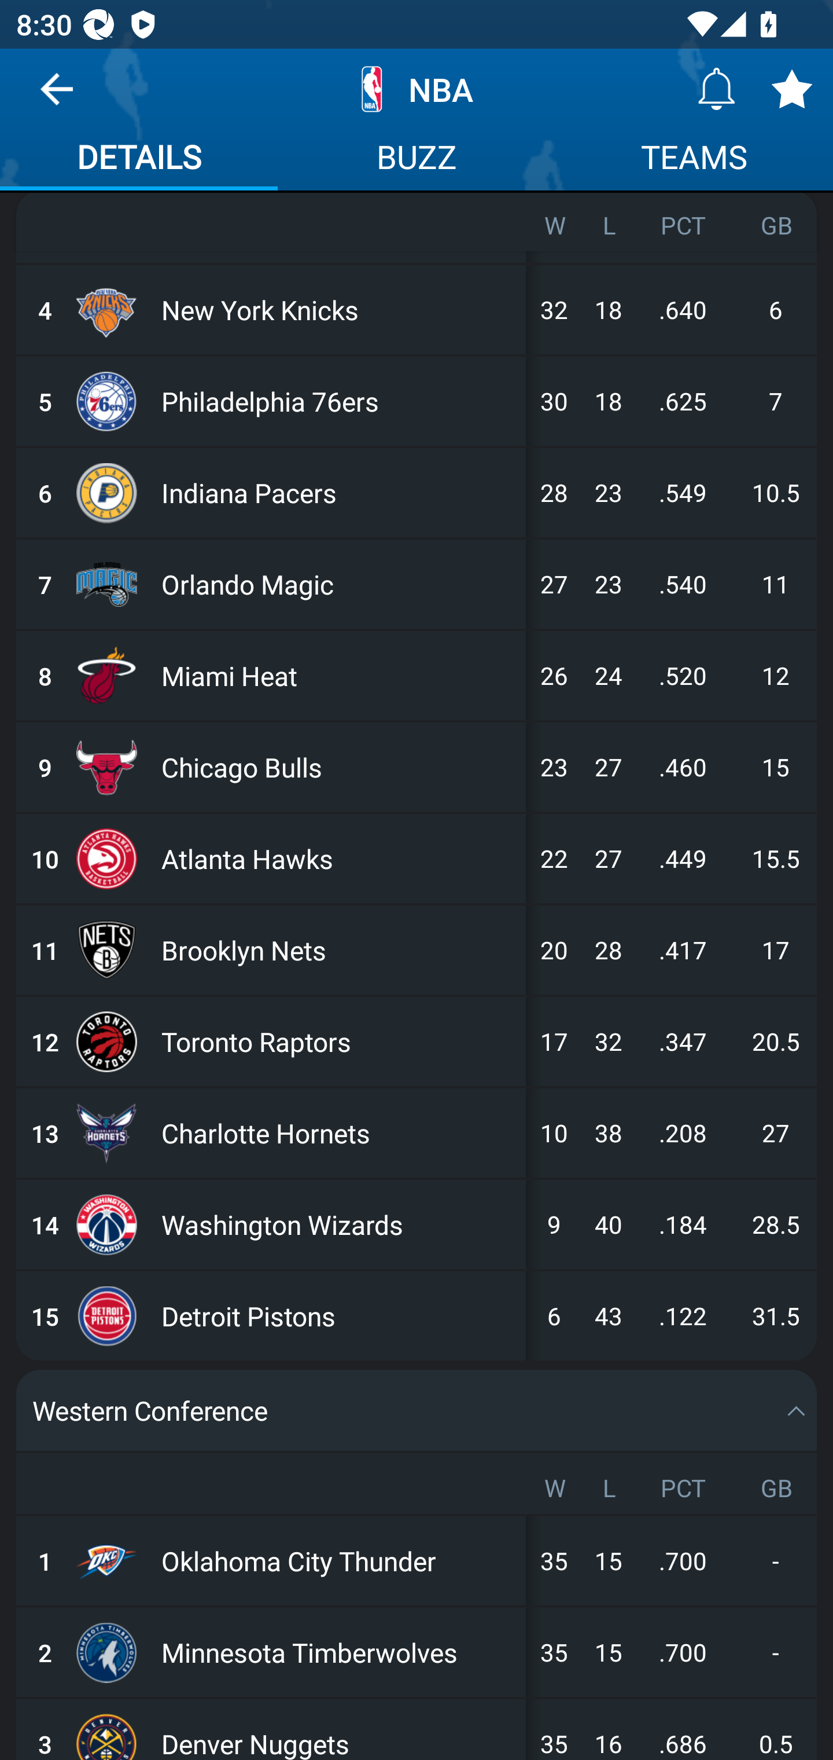 This screenshot has height=1760, width=833. What do you see at coordinates (417, 584) in the screenshot?
I see `7 Orlando Magic 27 23 .540 11` at bounding box center [417, 584].